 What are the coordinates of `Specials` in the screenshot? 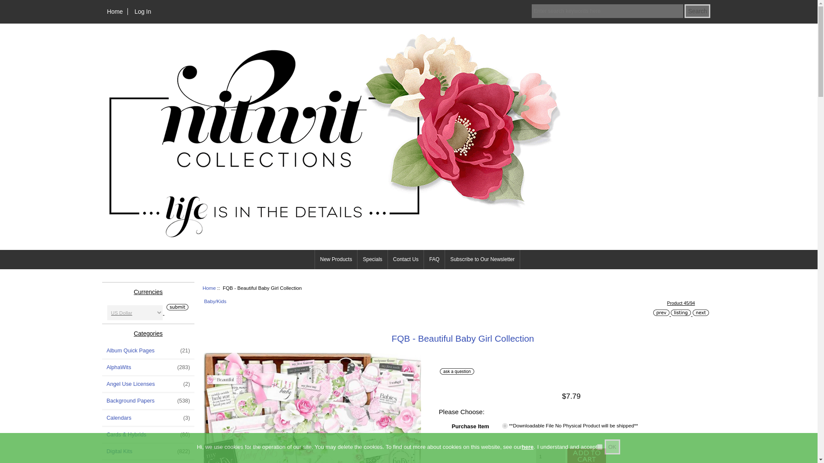 It's located at (373, 259).